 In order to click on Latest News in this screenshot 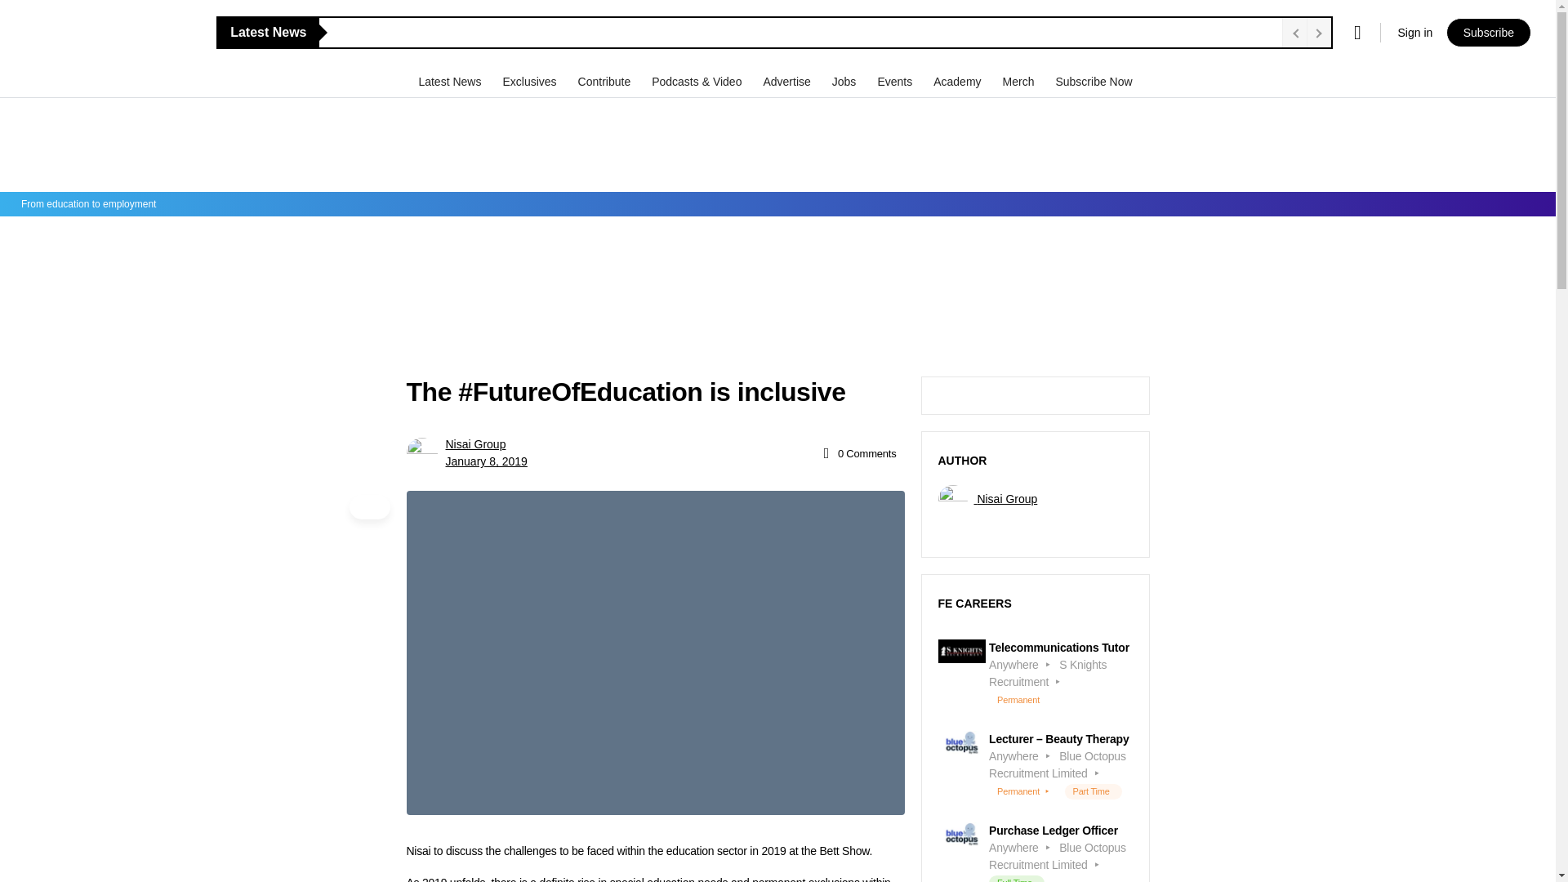, I will do `click(451, 81)`.